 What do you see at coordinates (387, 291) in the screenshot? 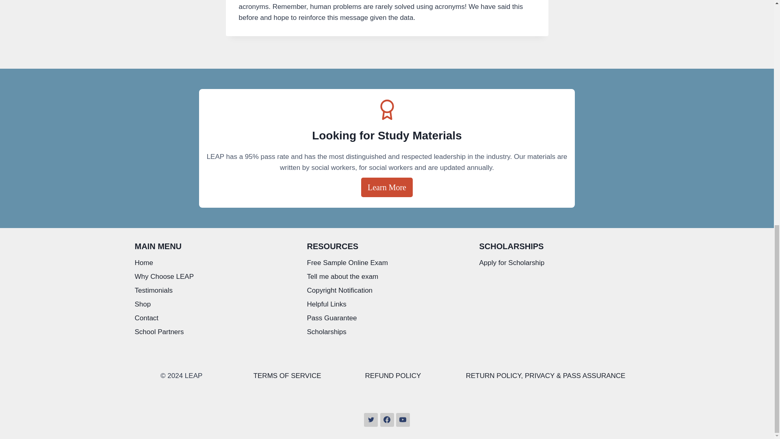
I see `Copyright Notification` at bounding box center [387, 291].